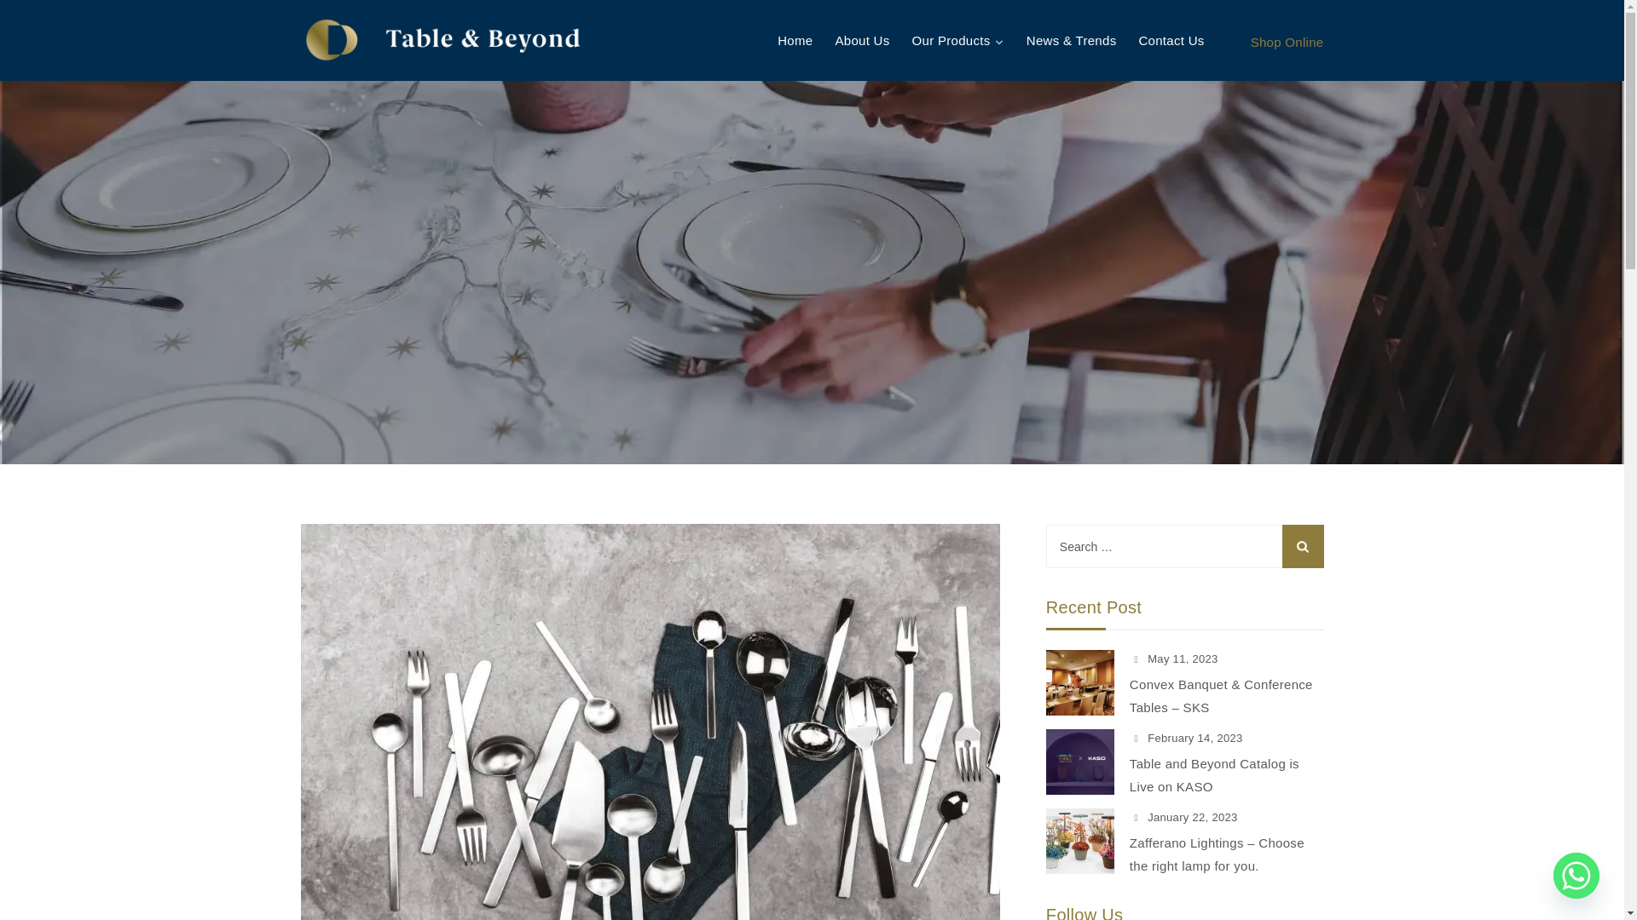 This screenshot has width=1637, height=920. I want to click on Home, so click(795, 41).